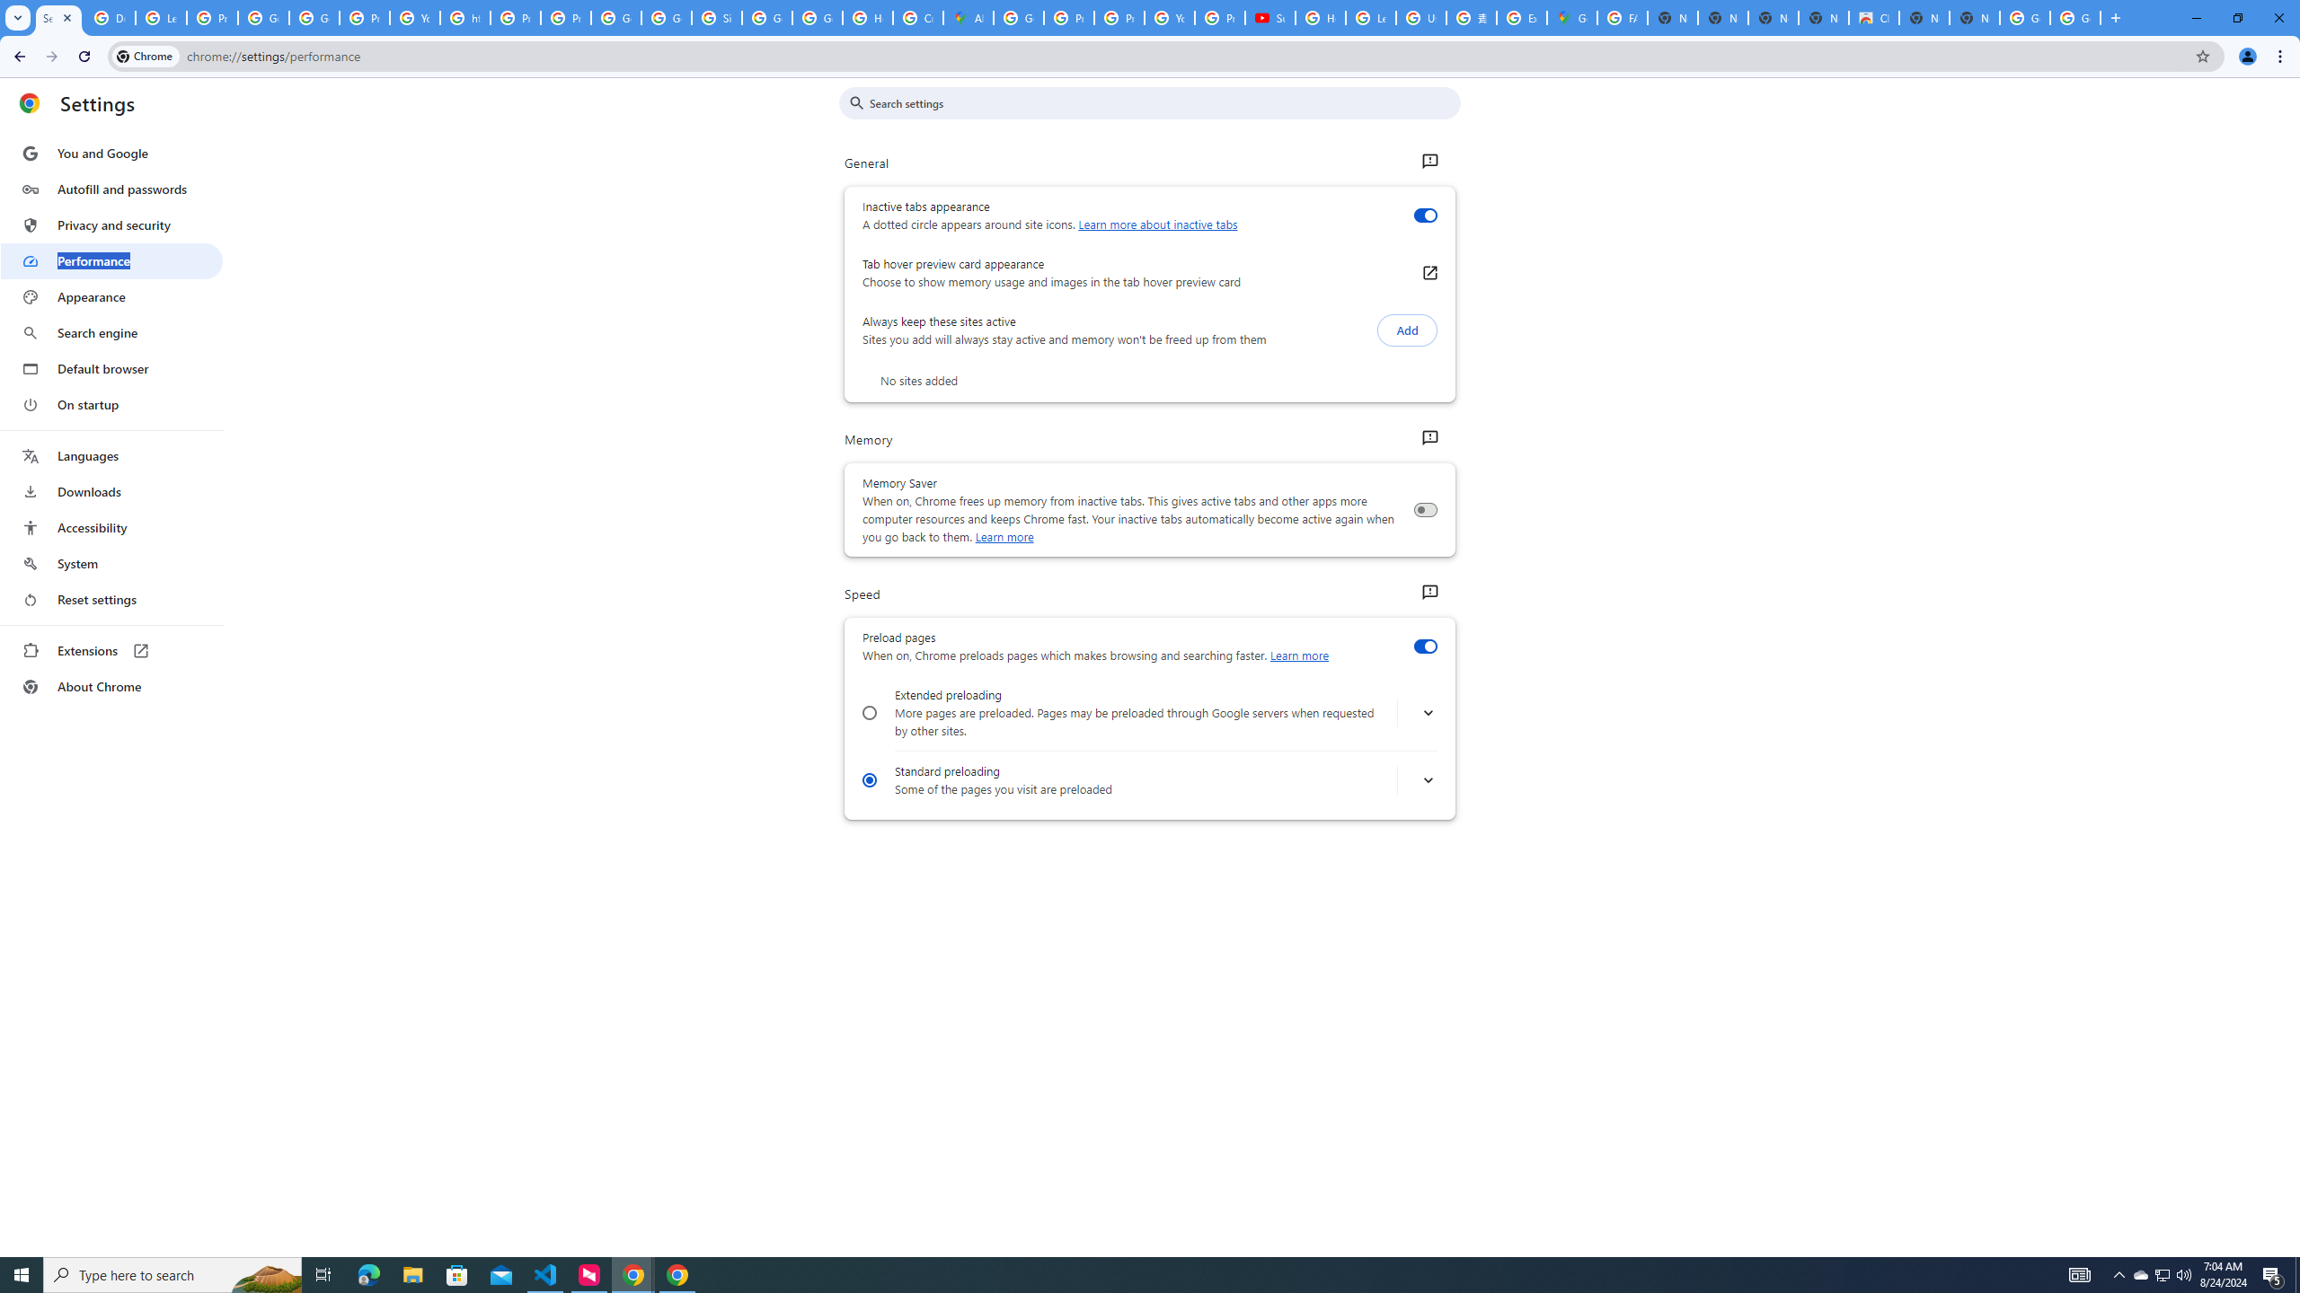  I want to click on Google Images, so click(2075, 18).